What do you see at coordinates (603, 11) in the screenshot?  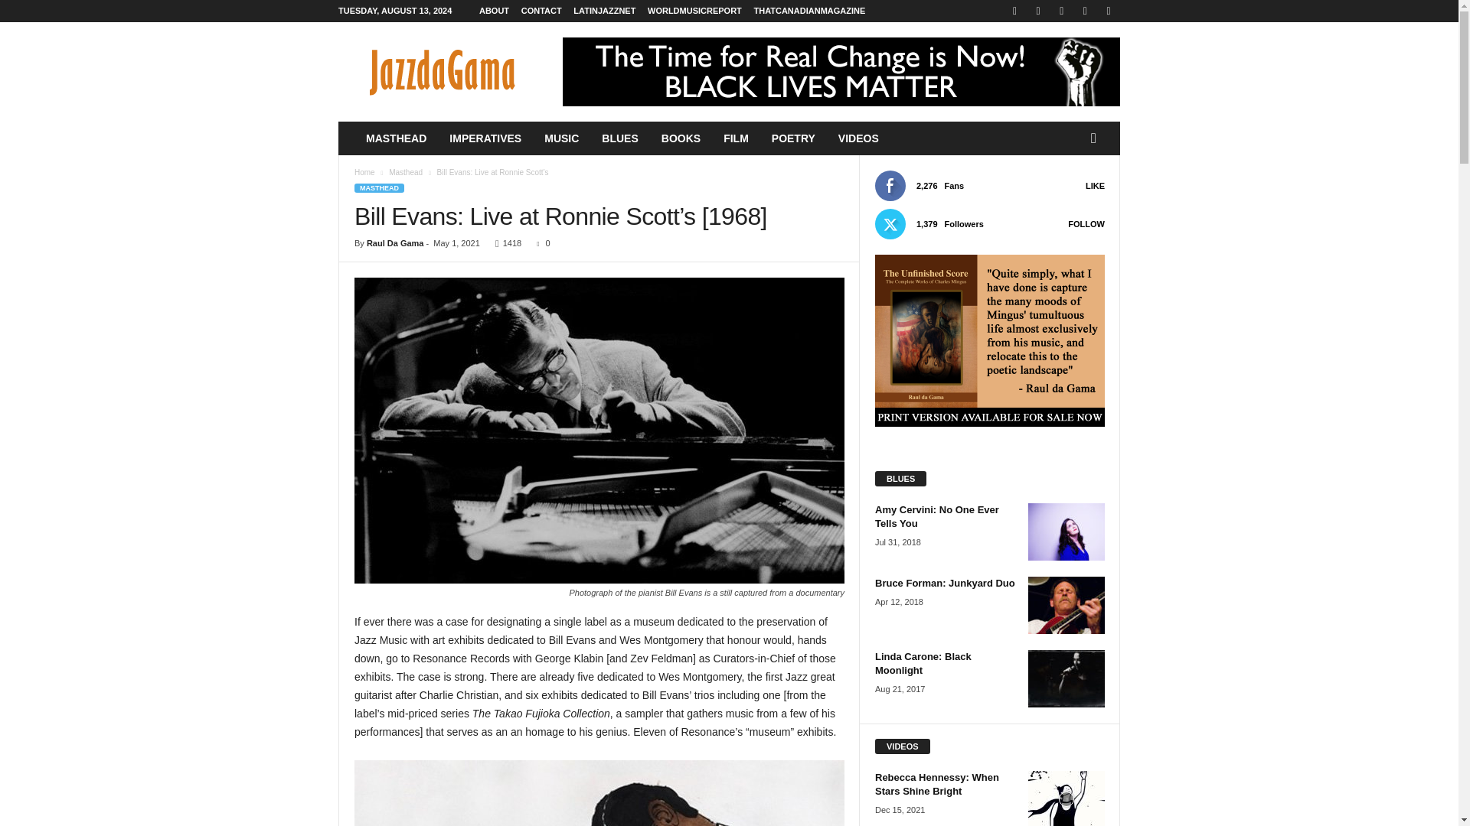 I see `LATINJAZZNET` at bounding box center [603, 11].